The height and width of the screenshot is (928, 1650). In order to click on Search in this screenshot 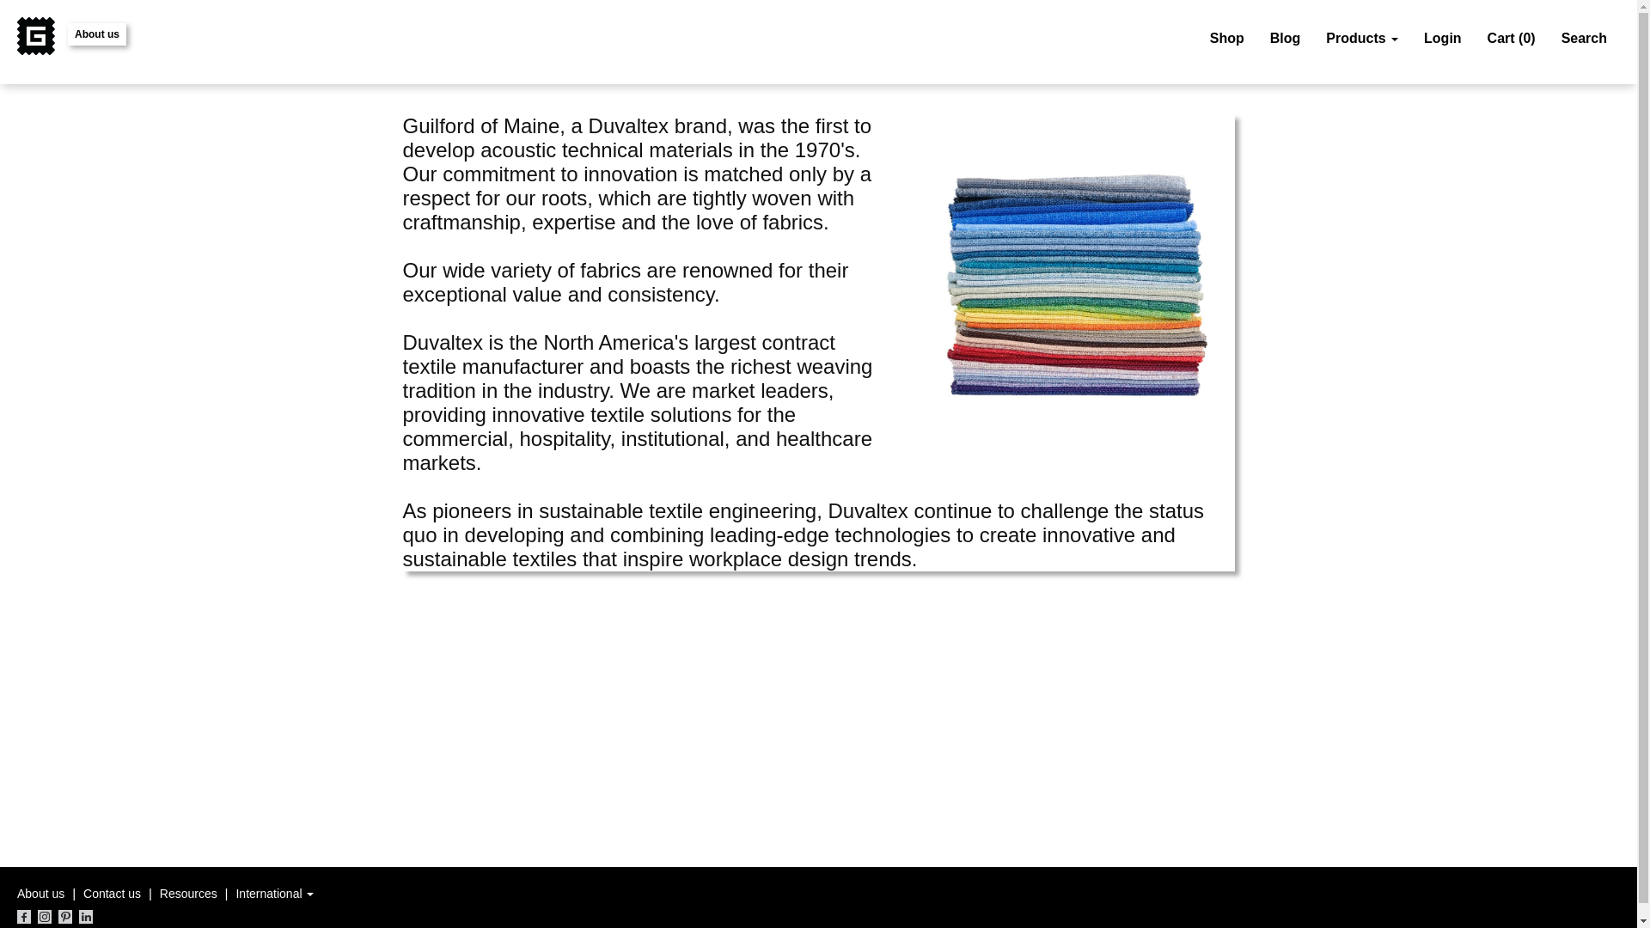, I will do `click(1585, 39)`.